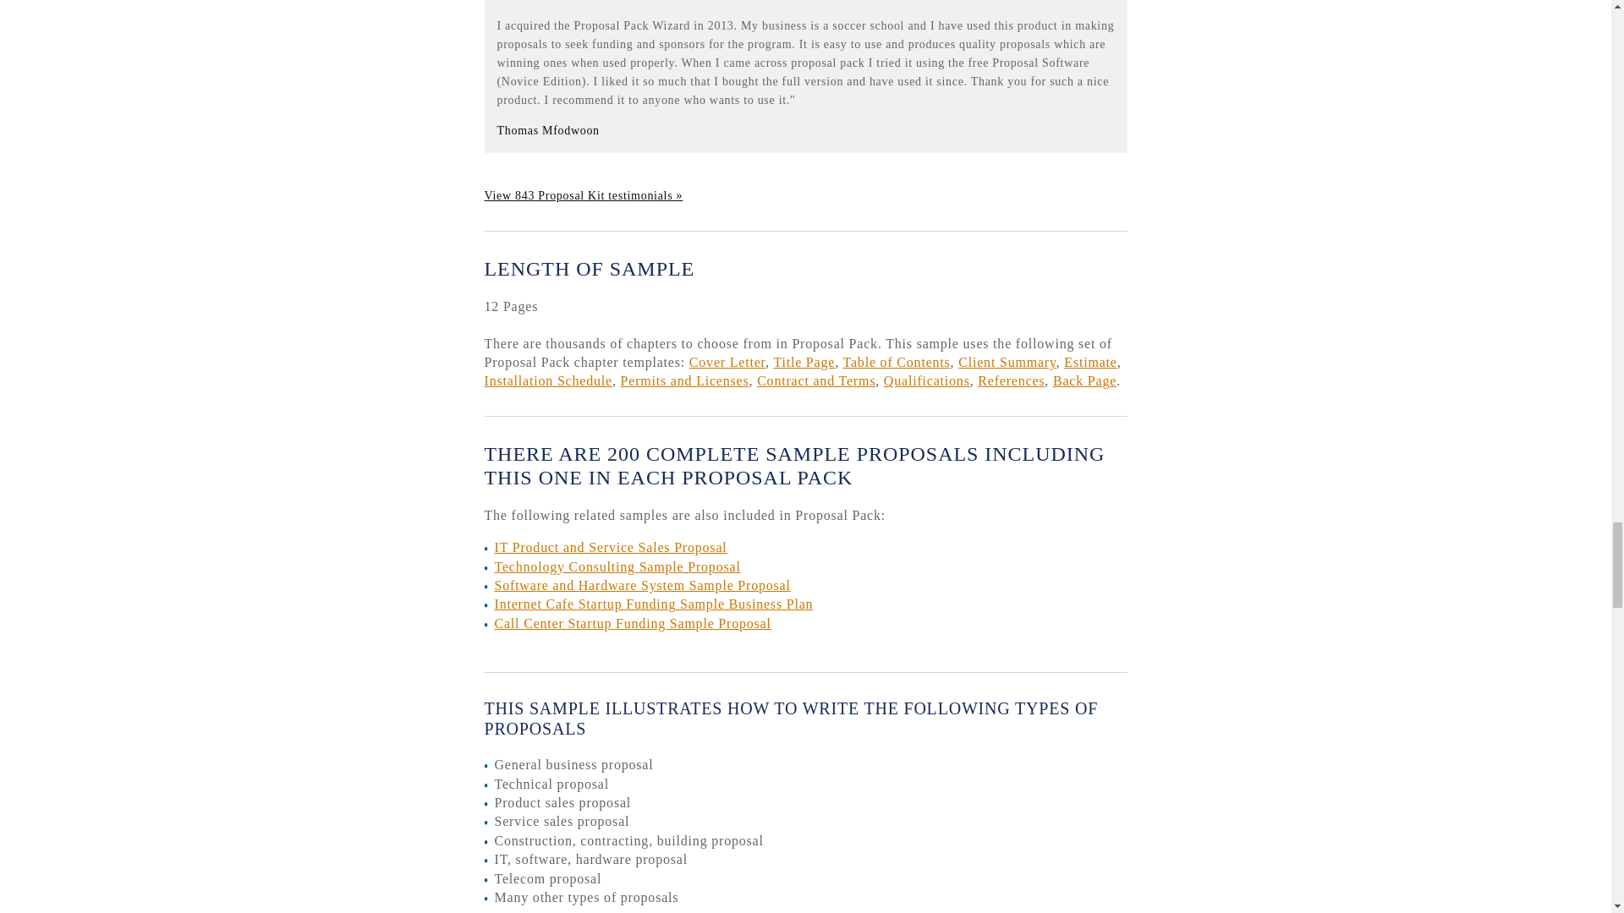 The width and height of the screenshot is (1624, 913). Describe the element at coordinates (897, 362) in the screenshot. I see `Table of Contents` at that location.